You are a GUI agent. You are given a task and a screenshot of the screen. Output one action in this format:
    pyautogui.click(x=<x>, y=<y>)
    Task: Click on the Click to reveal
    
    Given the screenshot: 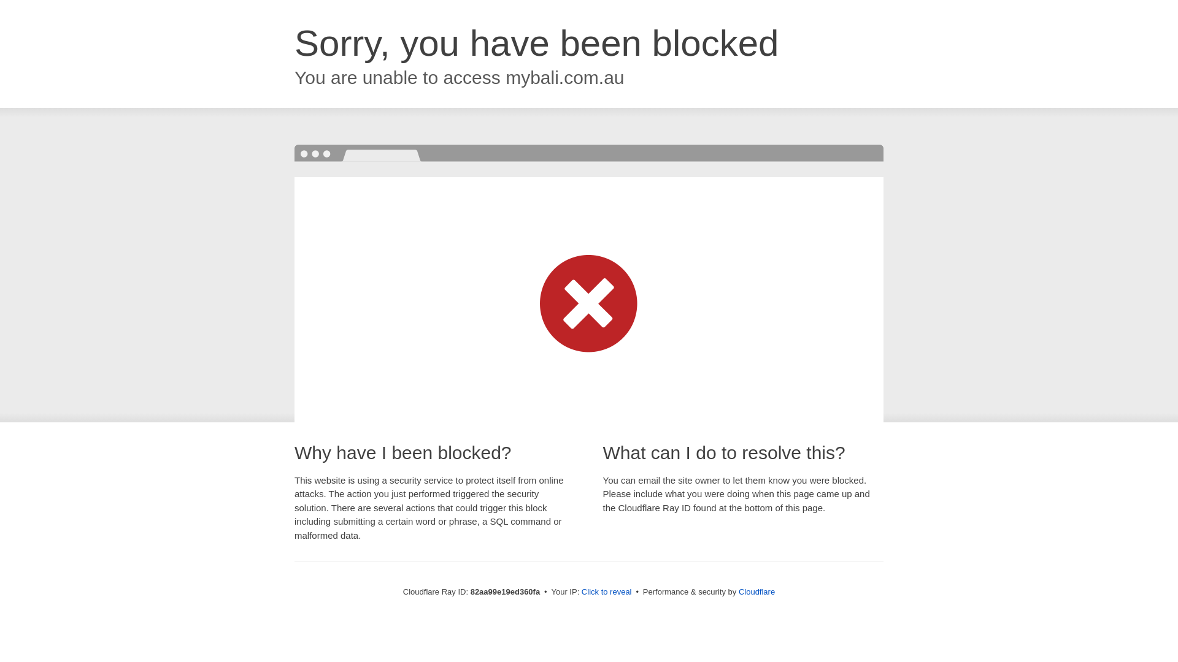 What is the action you would take?
    pyautogui.click(x=607, y=592)
    